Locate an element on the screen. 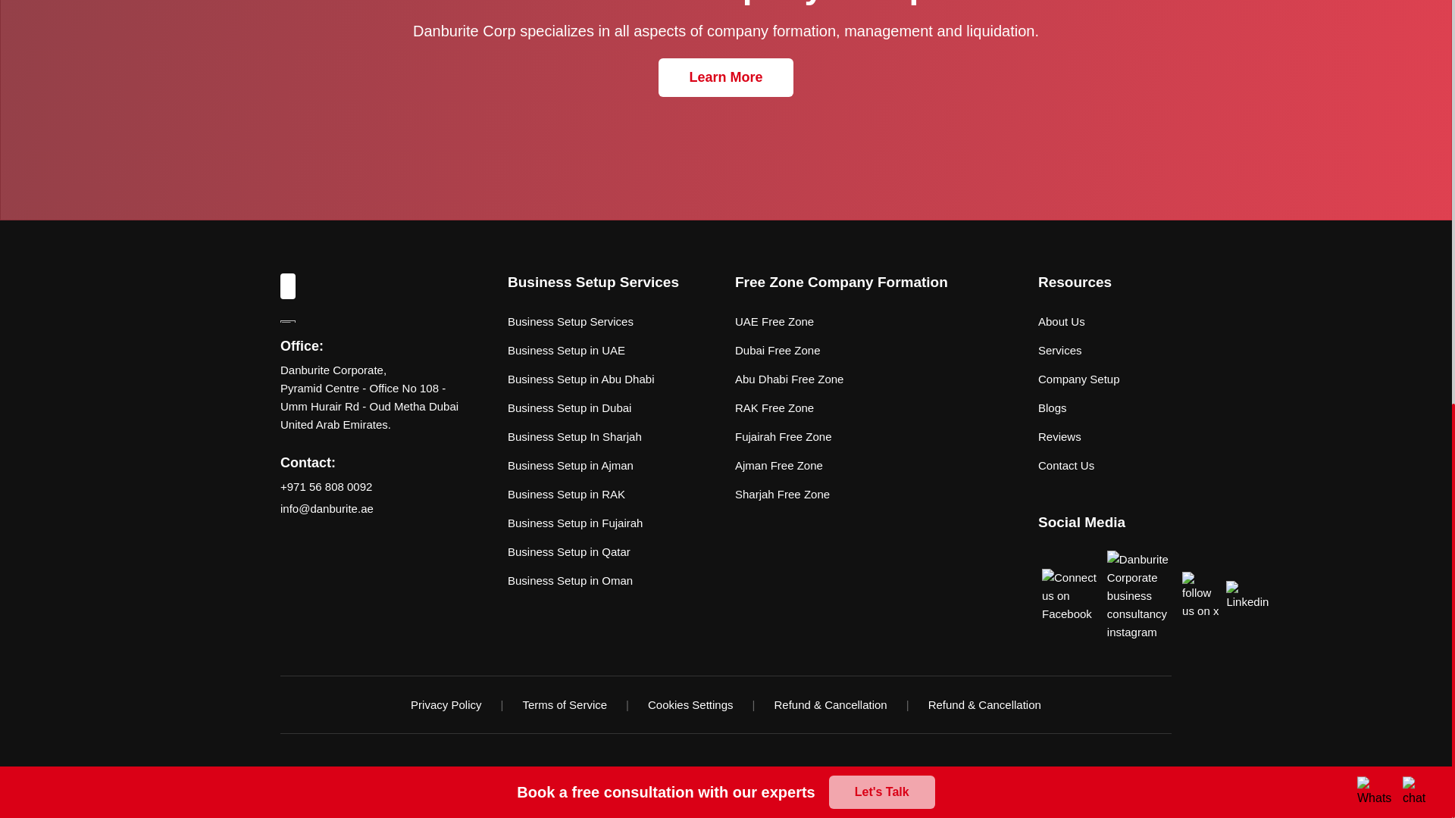 The height and width of the screenshot is (818, 1455). Business Setup in Abu Dhabi is located at coordinates (580, 379).